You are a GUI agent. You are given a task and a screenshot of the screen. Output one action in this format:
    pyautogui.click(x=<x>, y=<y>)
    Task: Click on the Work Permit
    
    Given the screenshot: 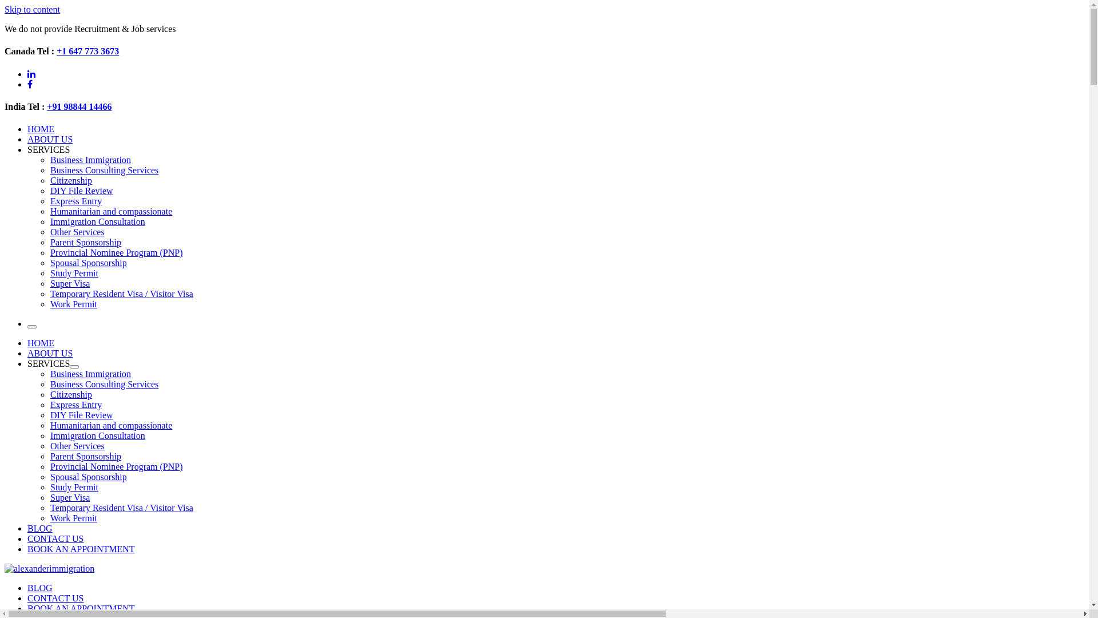 What is the action you would take?
    pyautogui.click(x=74, y=518)
    